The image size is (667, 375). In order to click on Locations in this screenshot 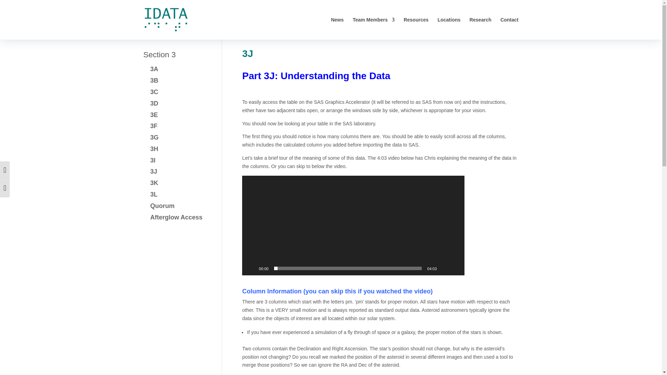, I will do `click(449, 28)`.